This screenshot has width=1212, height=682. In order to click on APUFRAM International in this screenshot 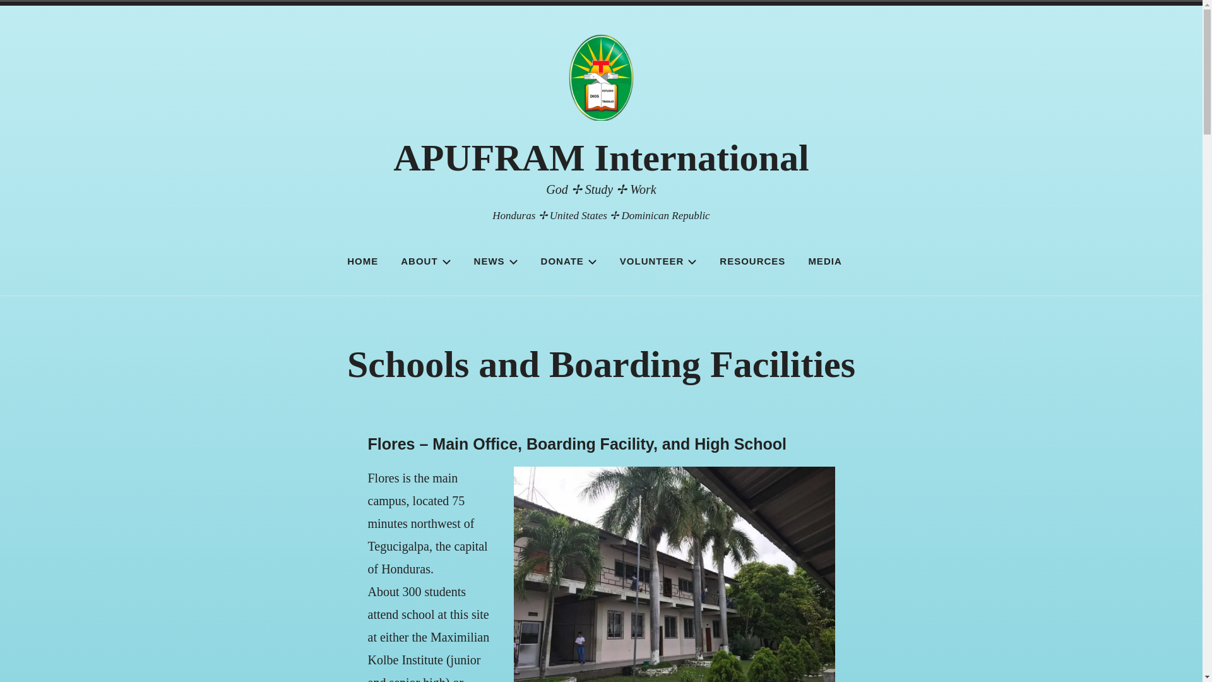, I will do `click(600, 158)`.